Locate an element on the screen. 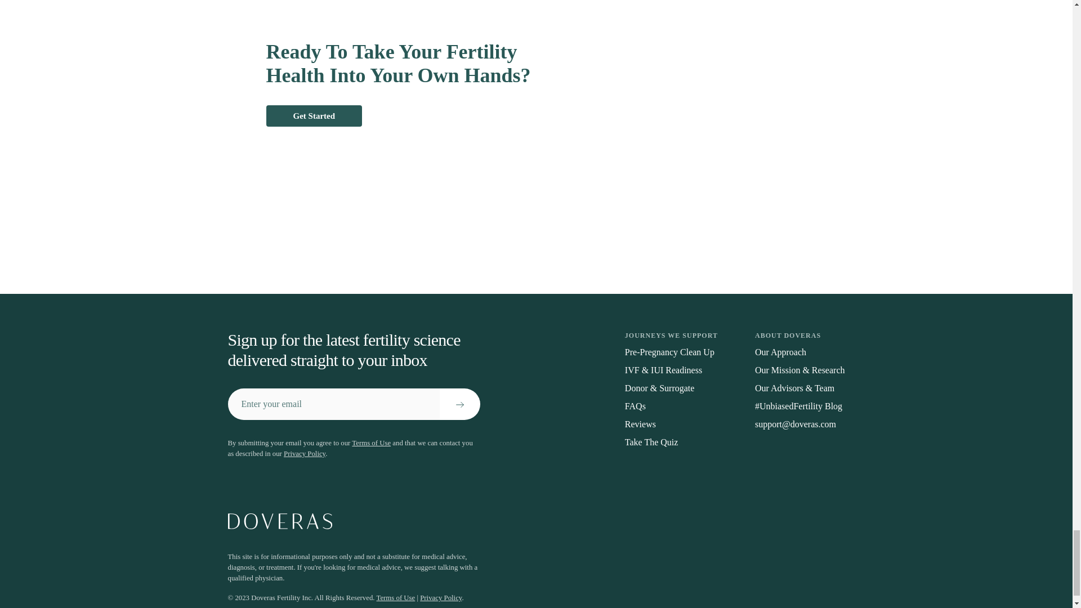  Terms of Use is located at coordinates (371, 442).